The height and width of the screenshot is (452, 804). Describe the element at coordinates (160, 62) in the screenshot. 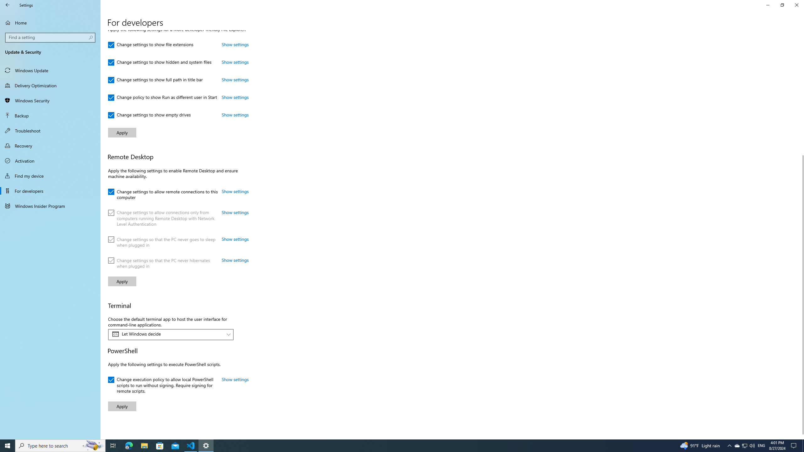

I see `Change settings to show hidden and system files` at that location.